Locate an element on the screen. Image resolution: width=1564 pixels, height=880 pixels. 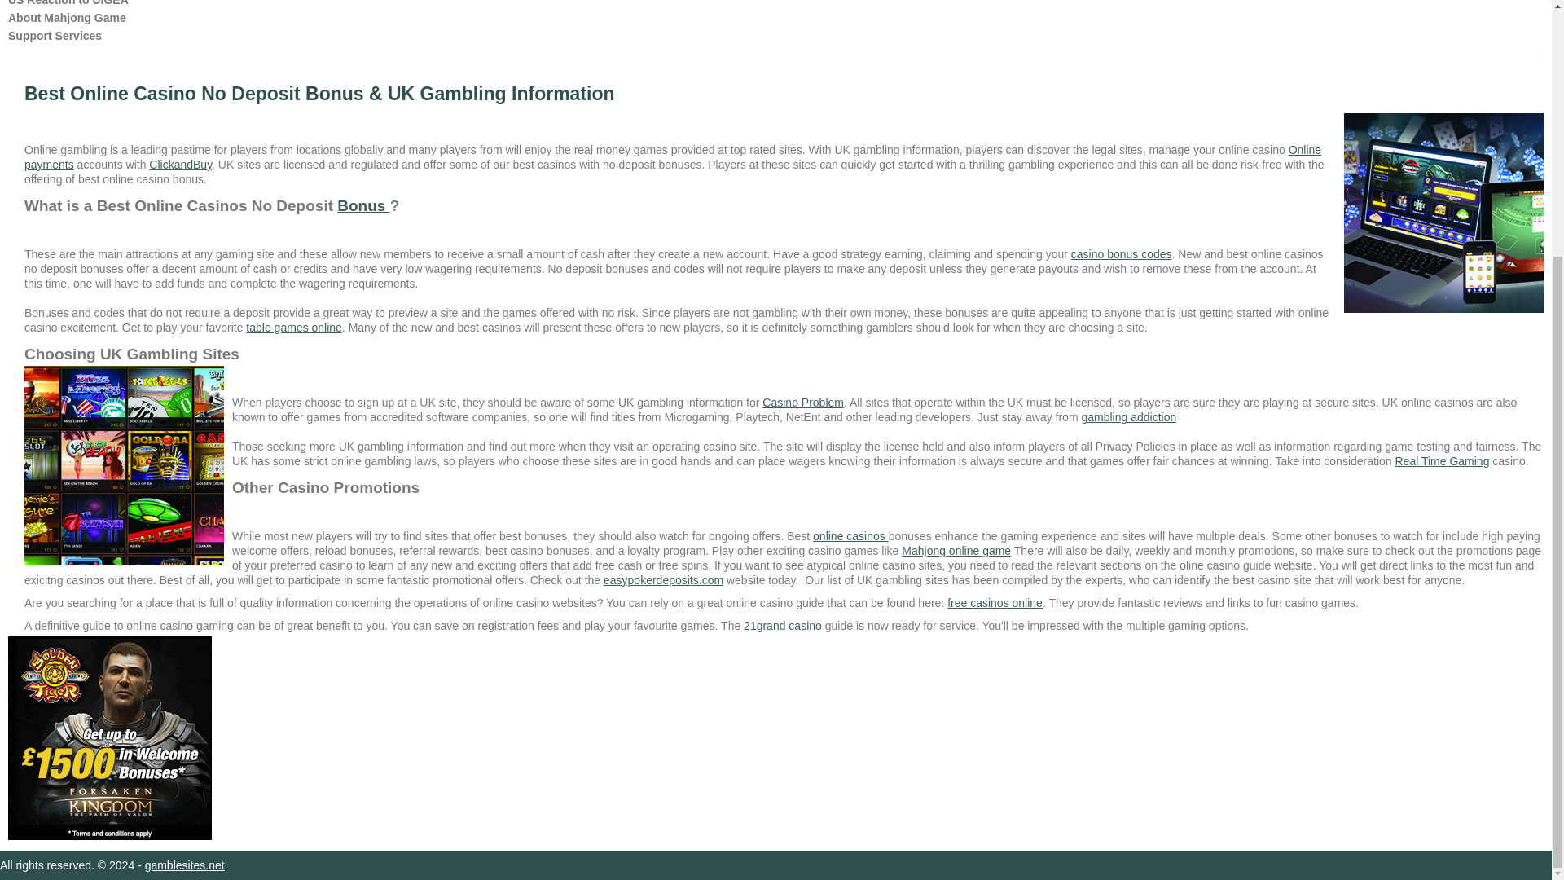
Support Services is located at coordinates (54, 36).